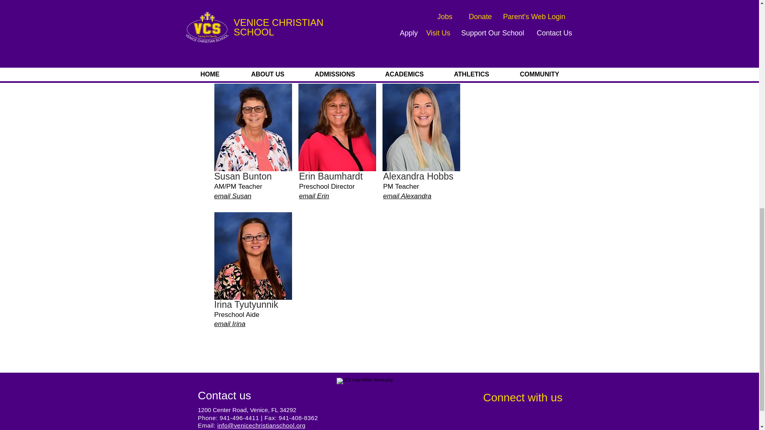 This screenshot has height=430, width=765. I want to click on email Irina, so click(229, 323).